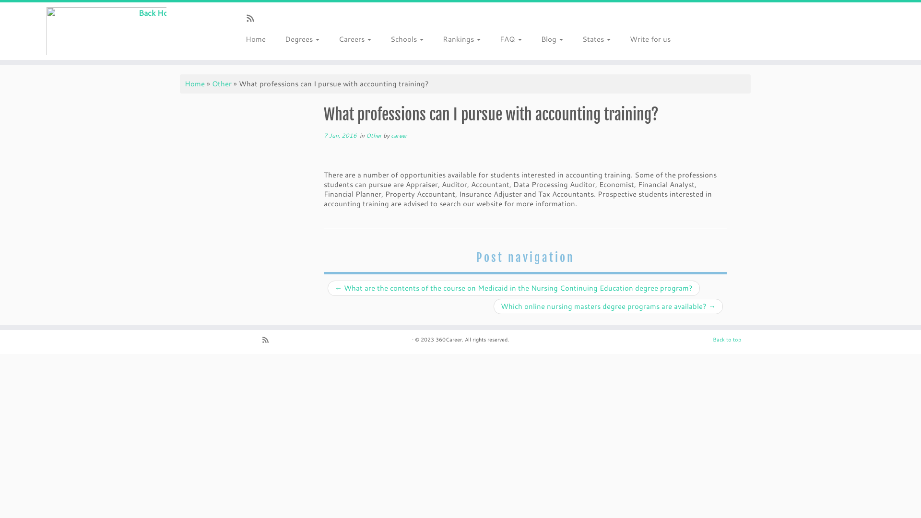  I want to click on Your Complete Career Guide | , so click(106, 31).